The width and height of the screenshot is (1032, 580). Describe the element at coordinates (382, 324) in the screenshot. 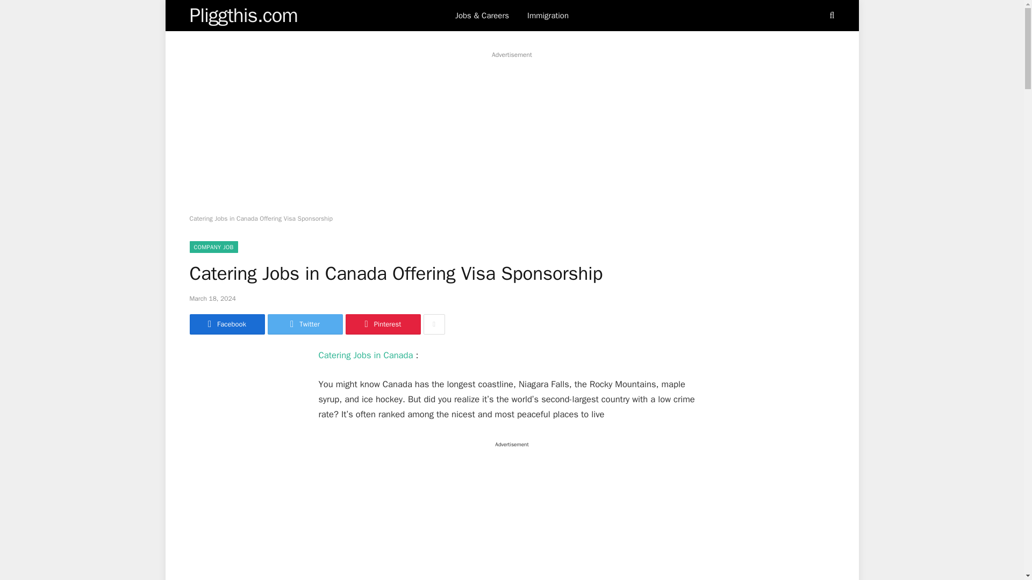

I see `Pinterest` at that location.